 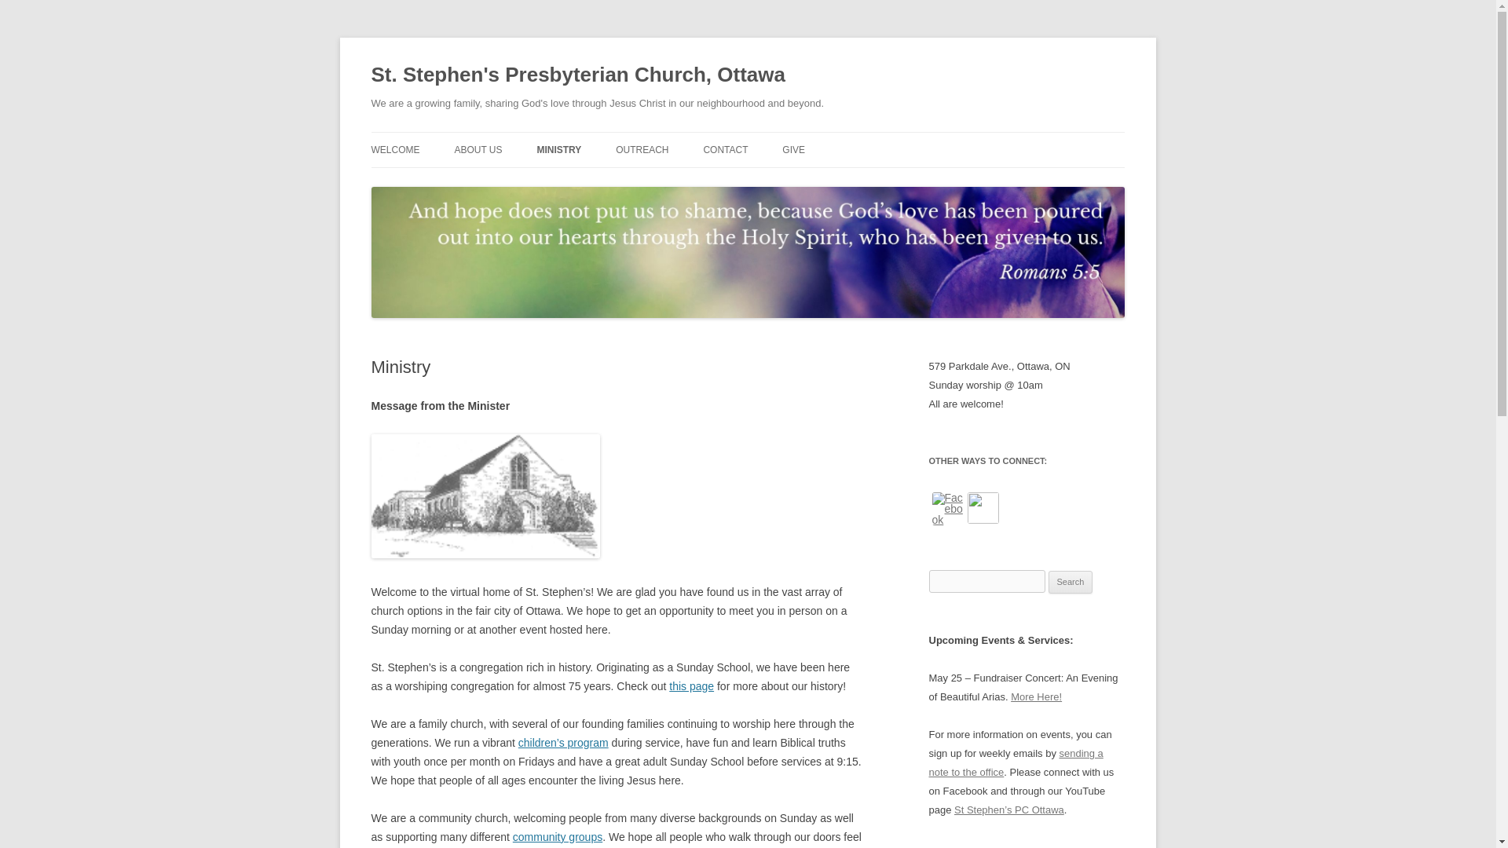 I want to click on ABOUT US, so click(x=478, y=149).